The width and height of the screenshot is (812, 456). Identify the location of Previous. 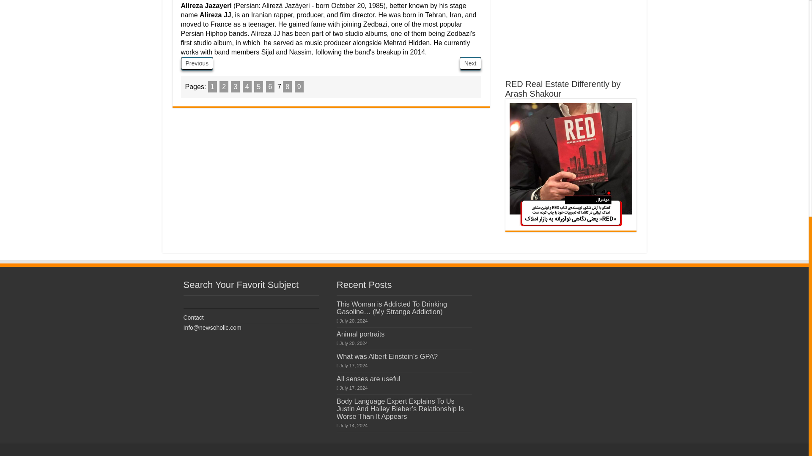
(197, 63).